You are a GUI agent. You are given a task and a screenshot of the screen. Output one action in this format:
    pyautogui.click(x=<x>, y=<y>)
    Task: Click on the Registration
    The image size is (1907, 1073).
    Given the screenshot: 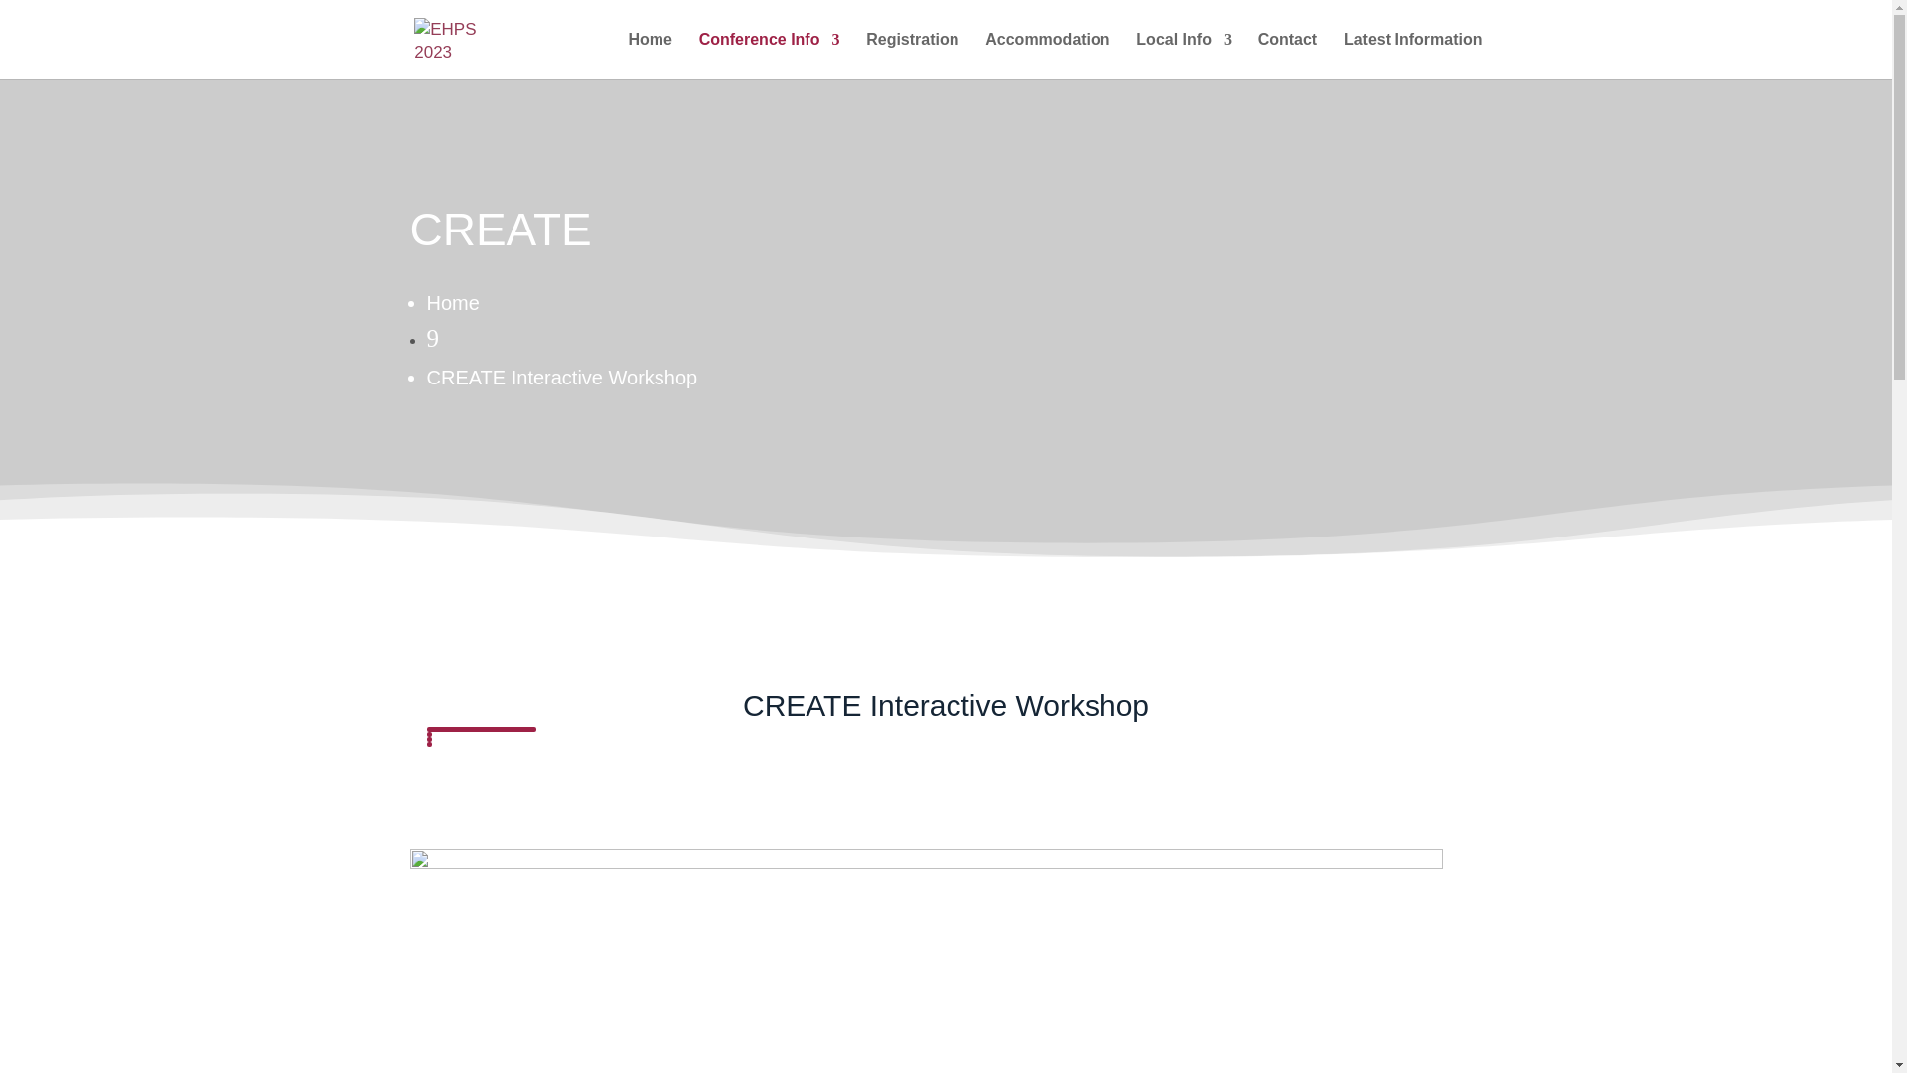 What is the action you would take?
    pyautogui.click(x=912, y=56)
    